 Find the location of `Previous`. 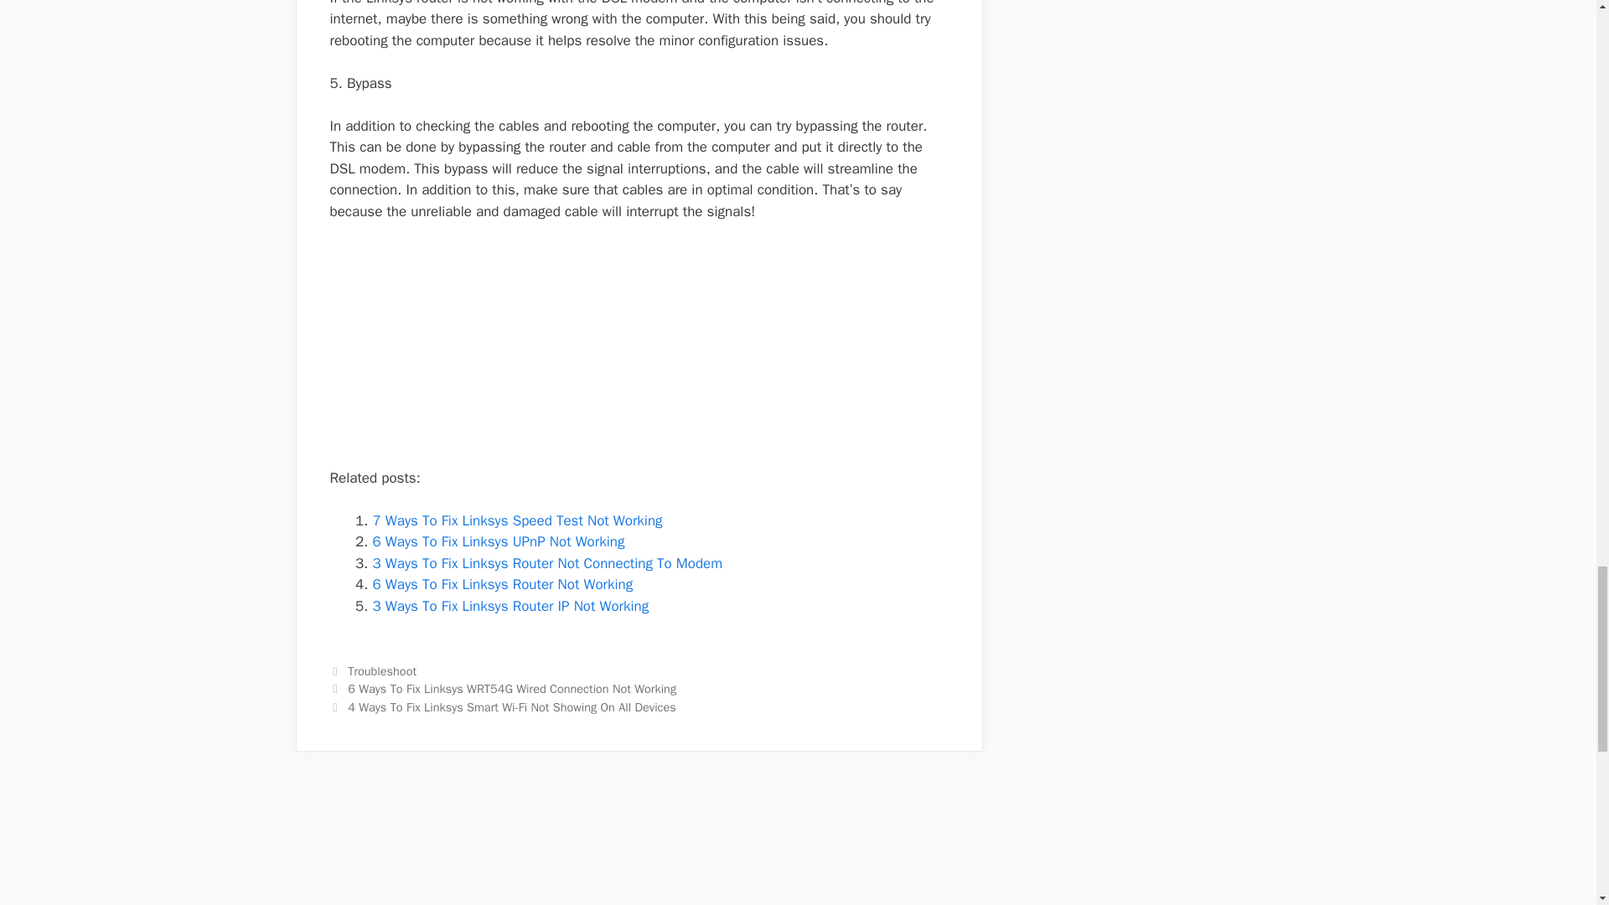

Previous is located at coordinates (503, 689).